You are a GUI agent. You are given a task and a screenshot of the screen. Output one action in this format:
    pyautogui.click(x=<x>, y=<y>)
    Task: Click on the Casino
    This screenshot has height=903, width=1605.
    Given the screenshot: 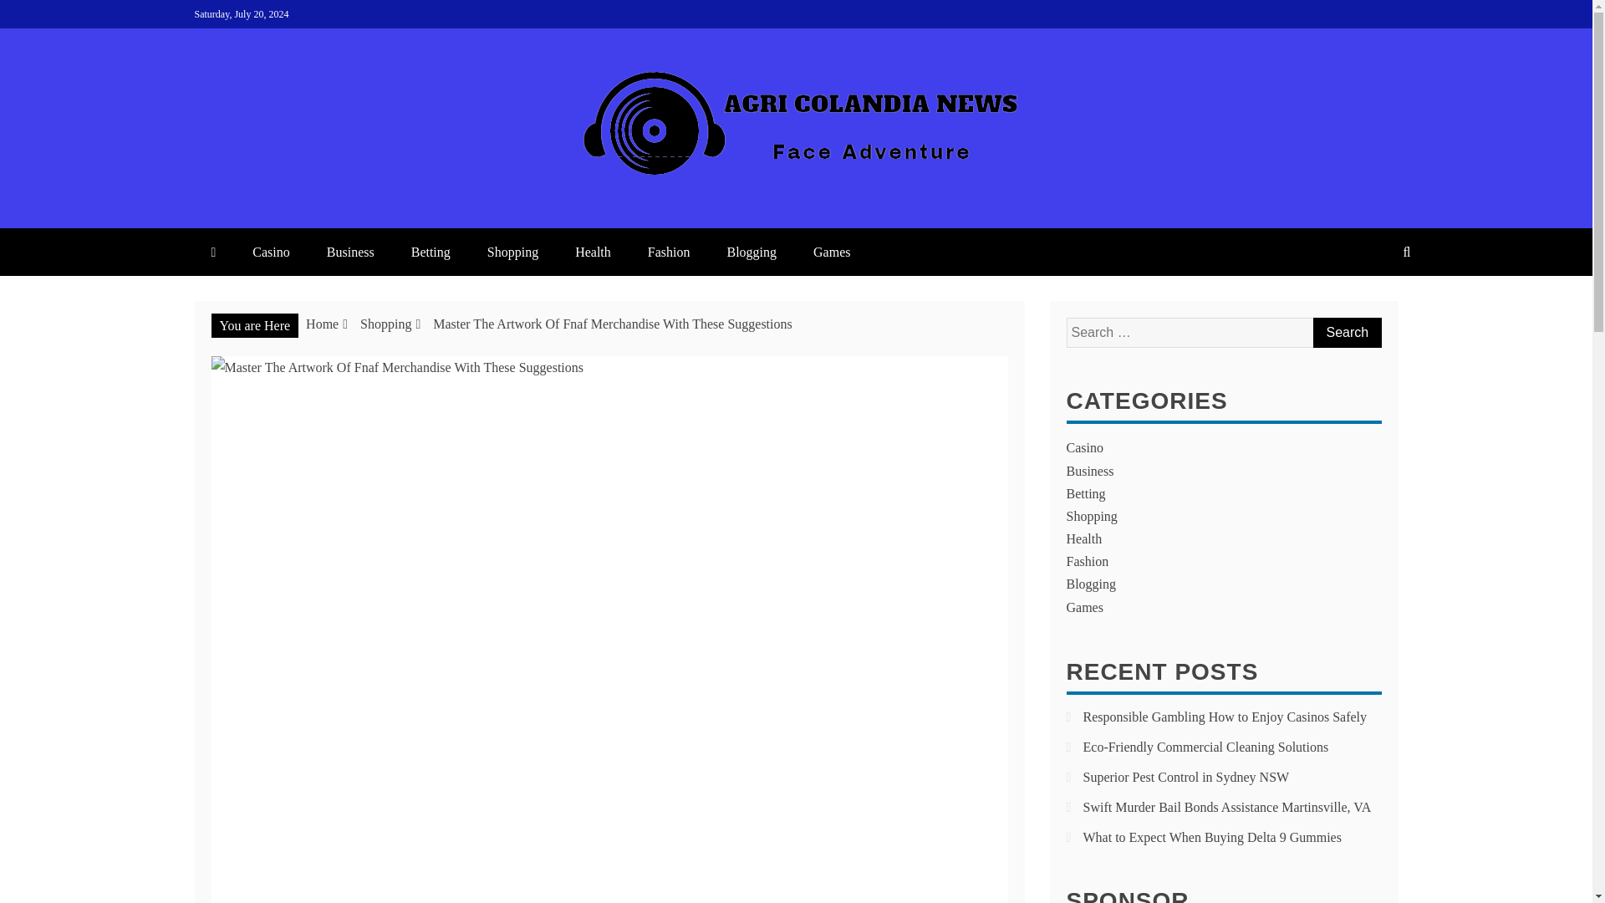 What is the action you would take?
    pyautogui.click(x=271, y=253)
    